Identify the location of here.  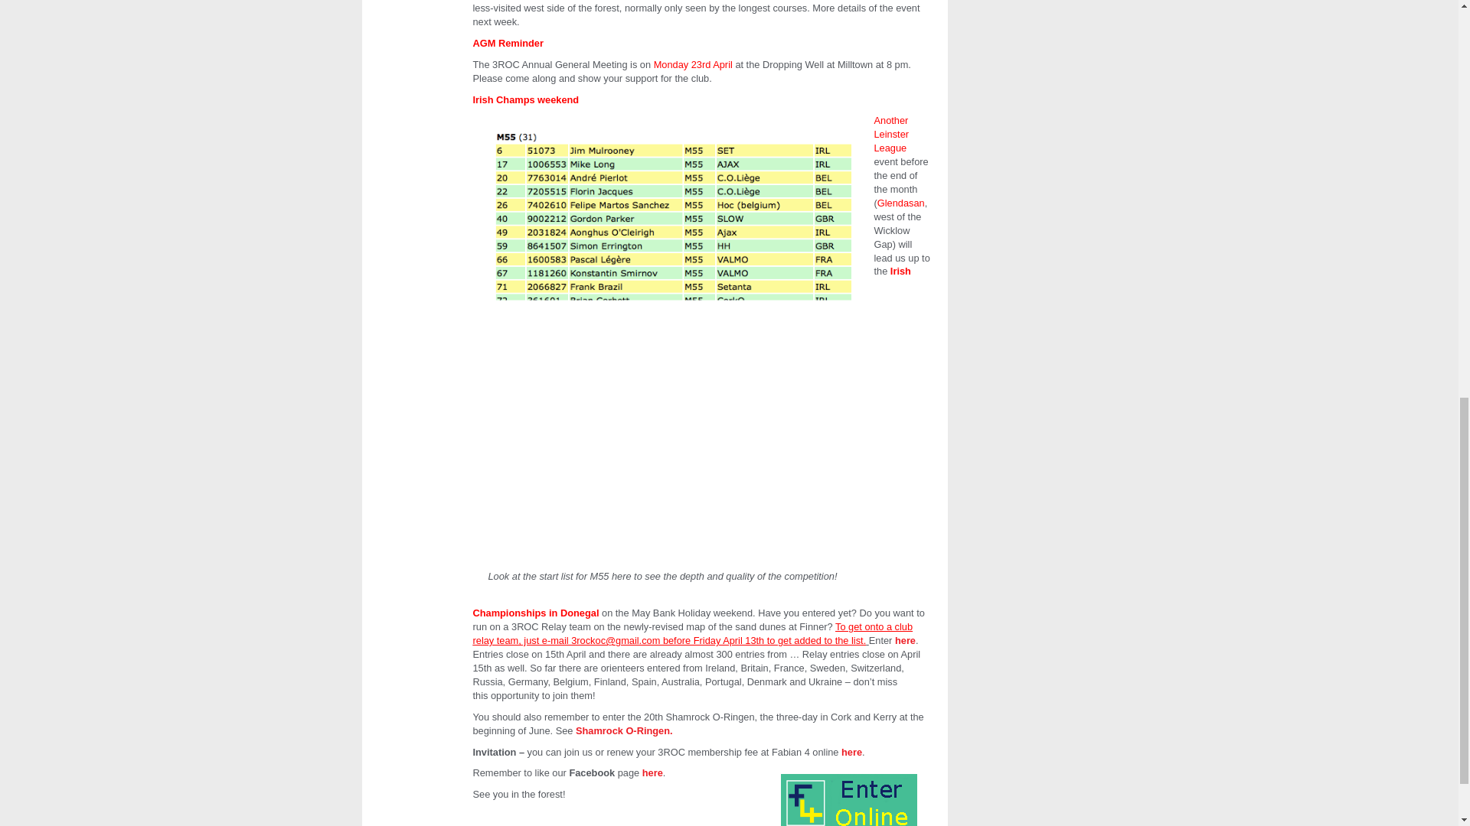
(851, 753).